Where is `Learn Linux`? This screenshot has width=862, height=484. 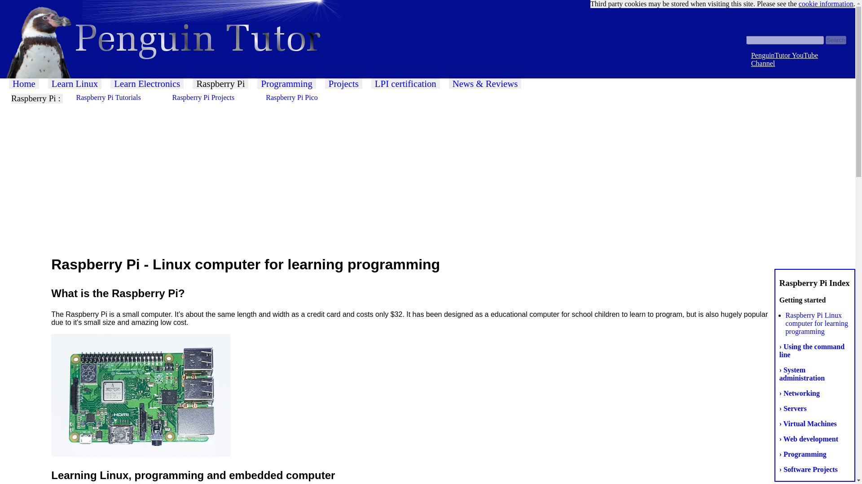
Learn Linux is located at coordinates (75, 83).